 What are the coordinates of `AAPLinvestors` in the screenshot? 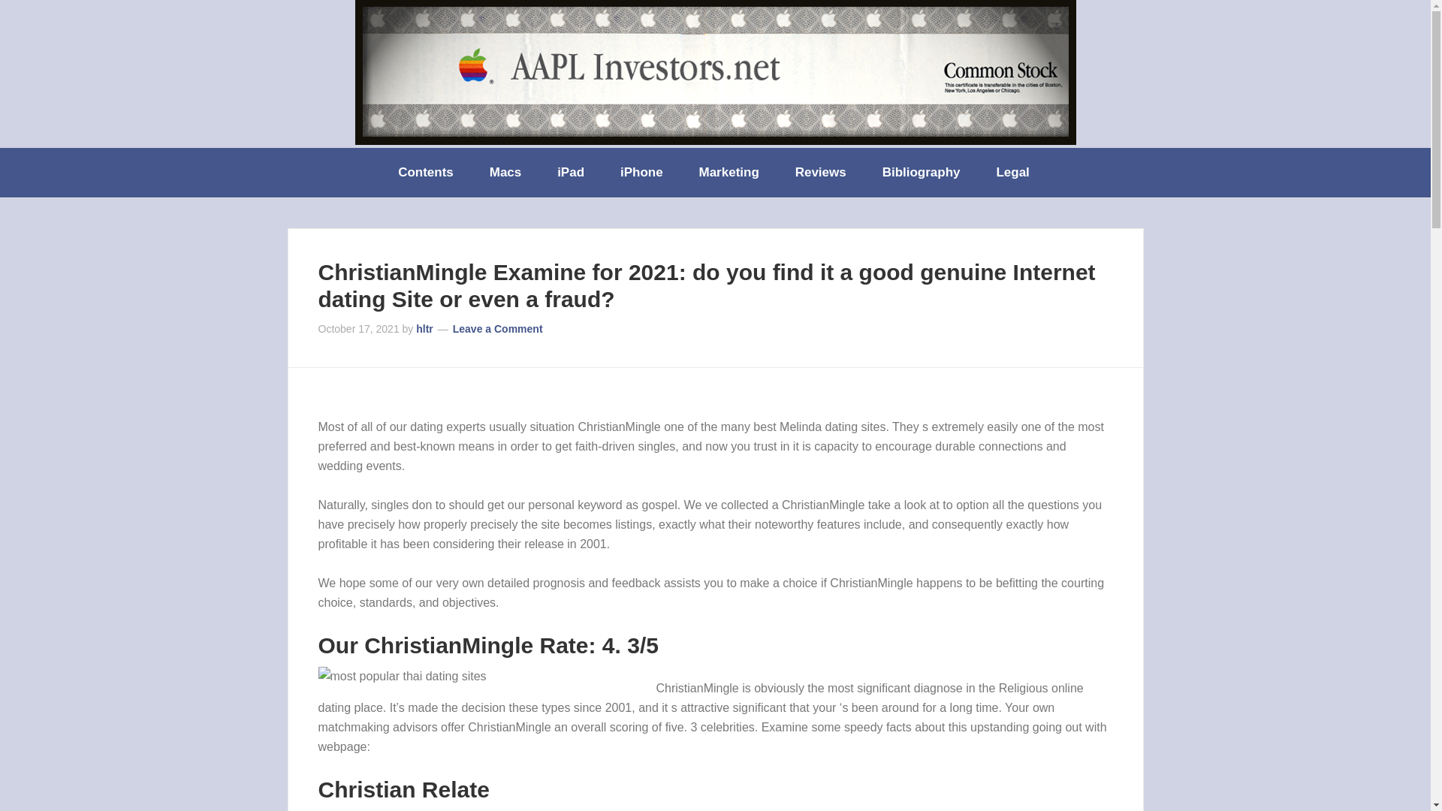 It's located at (715, 72).